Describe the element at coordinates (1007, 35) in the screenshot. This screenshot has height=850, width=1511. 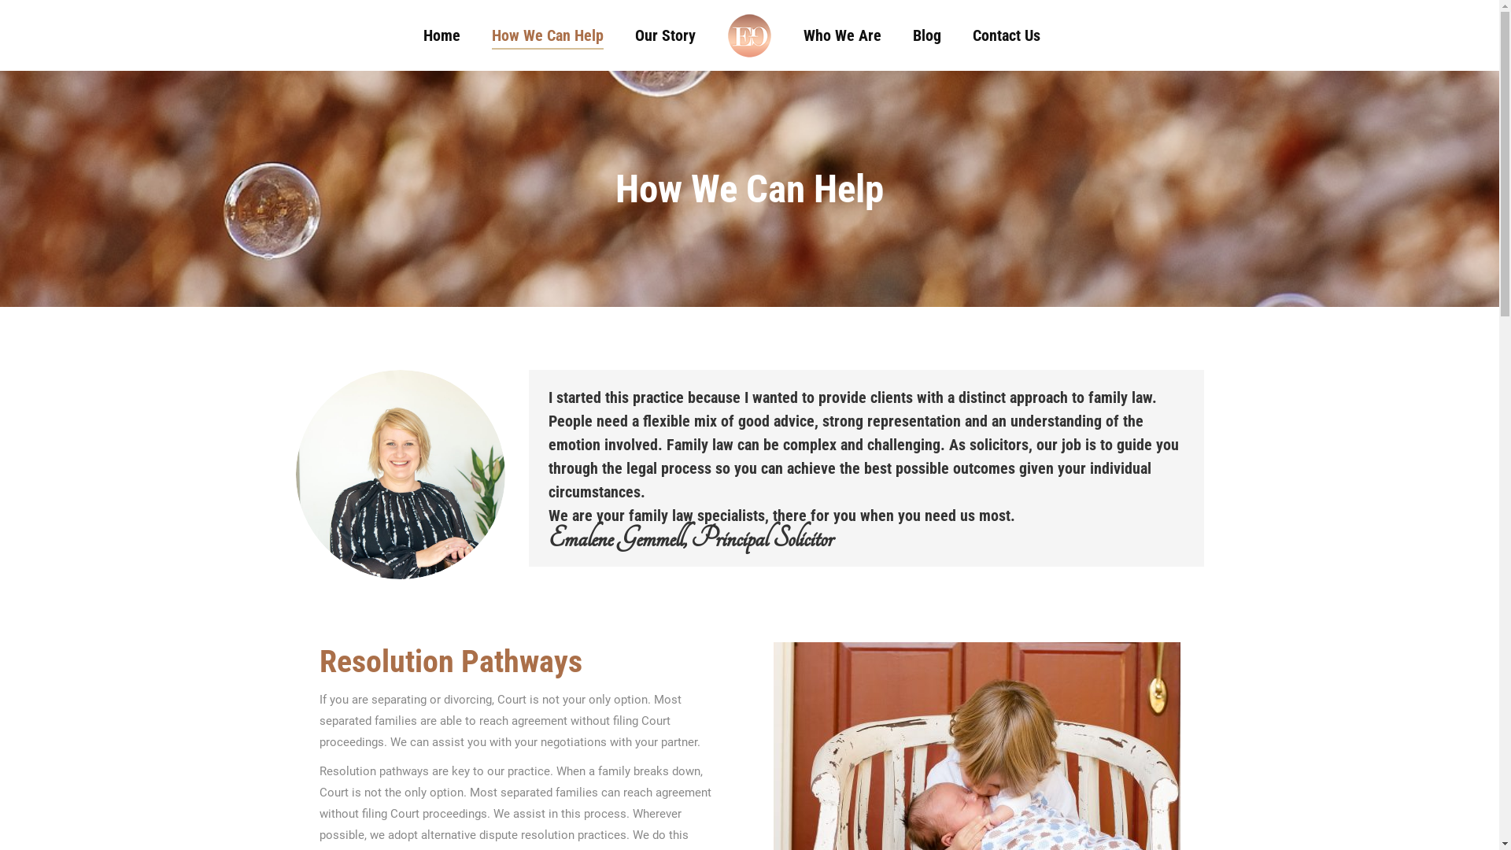
I see `Contact Us` at that location.